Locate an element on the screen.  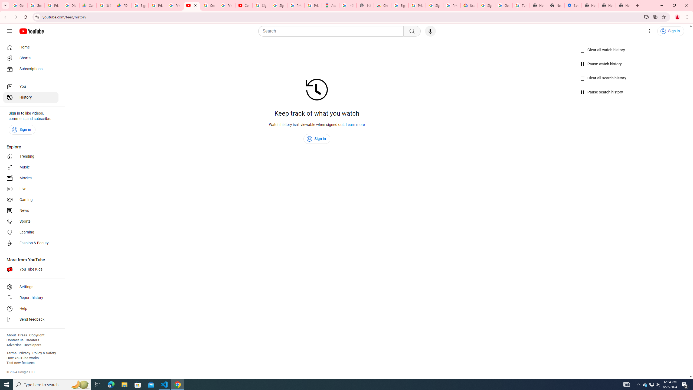
Subscriptions is located at coordinates (31, 69).